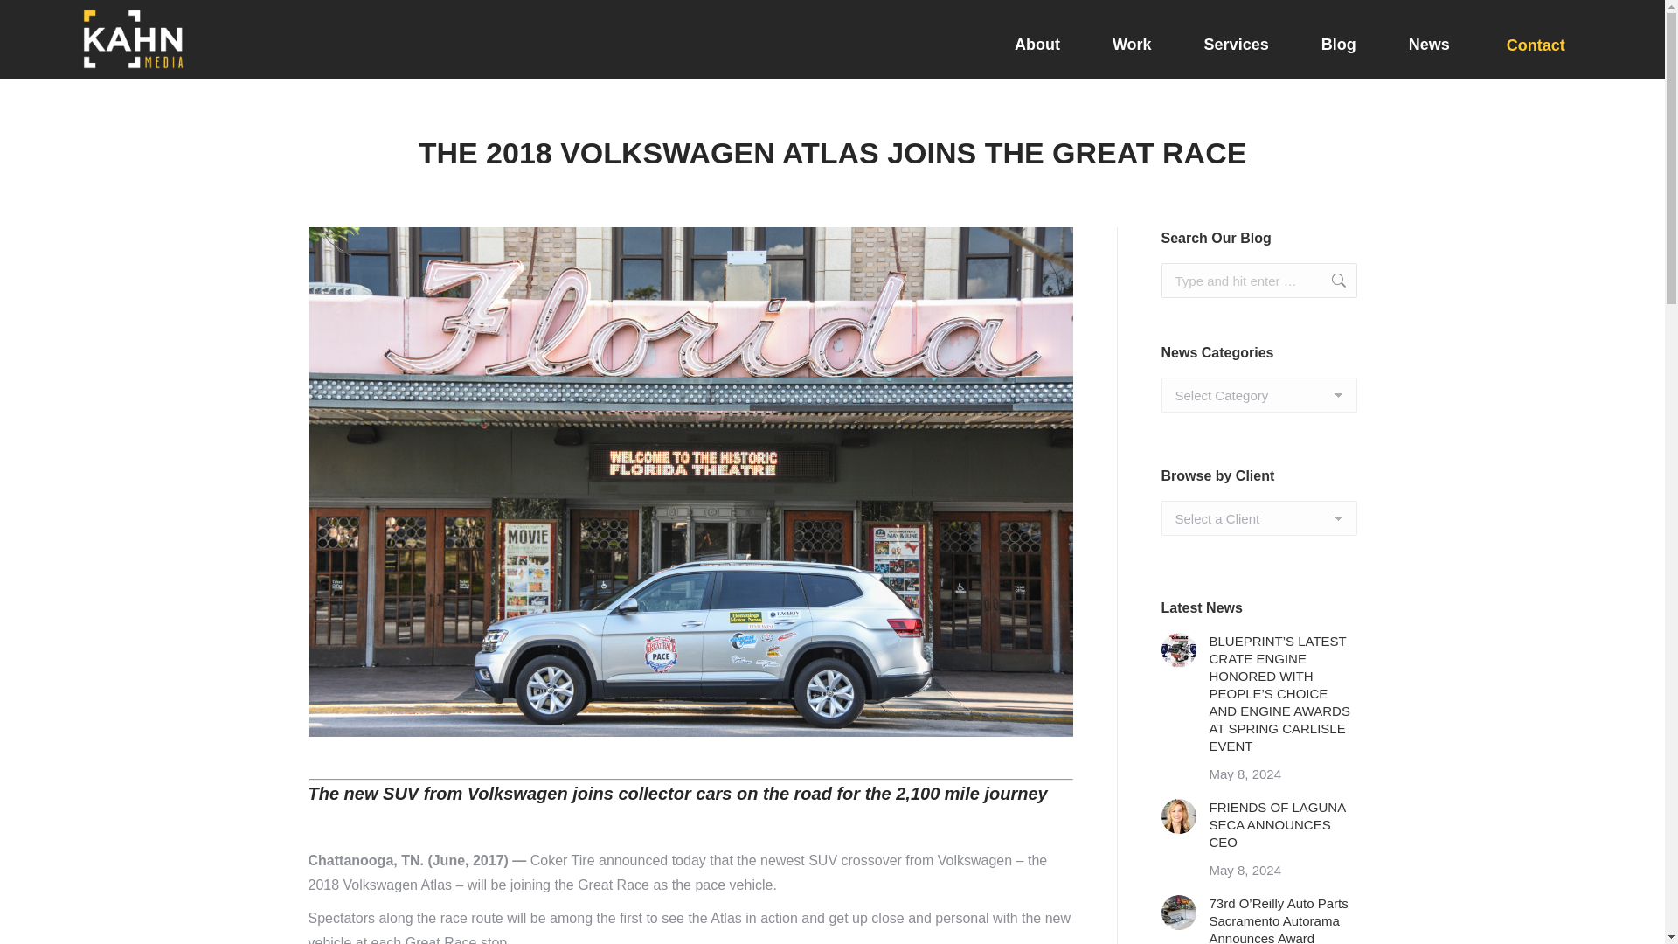  I want to click on About, so click(1037, 45).